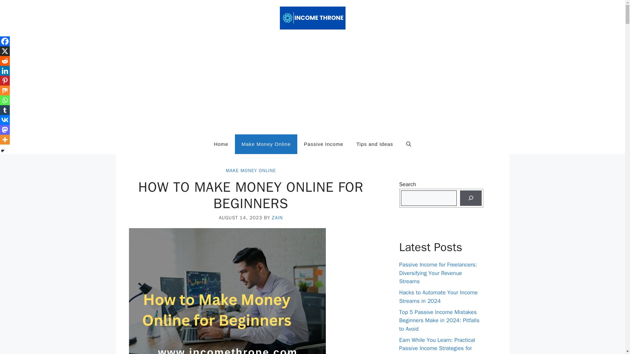  I want to click on View all posts by zain, so click(278, 217).